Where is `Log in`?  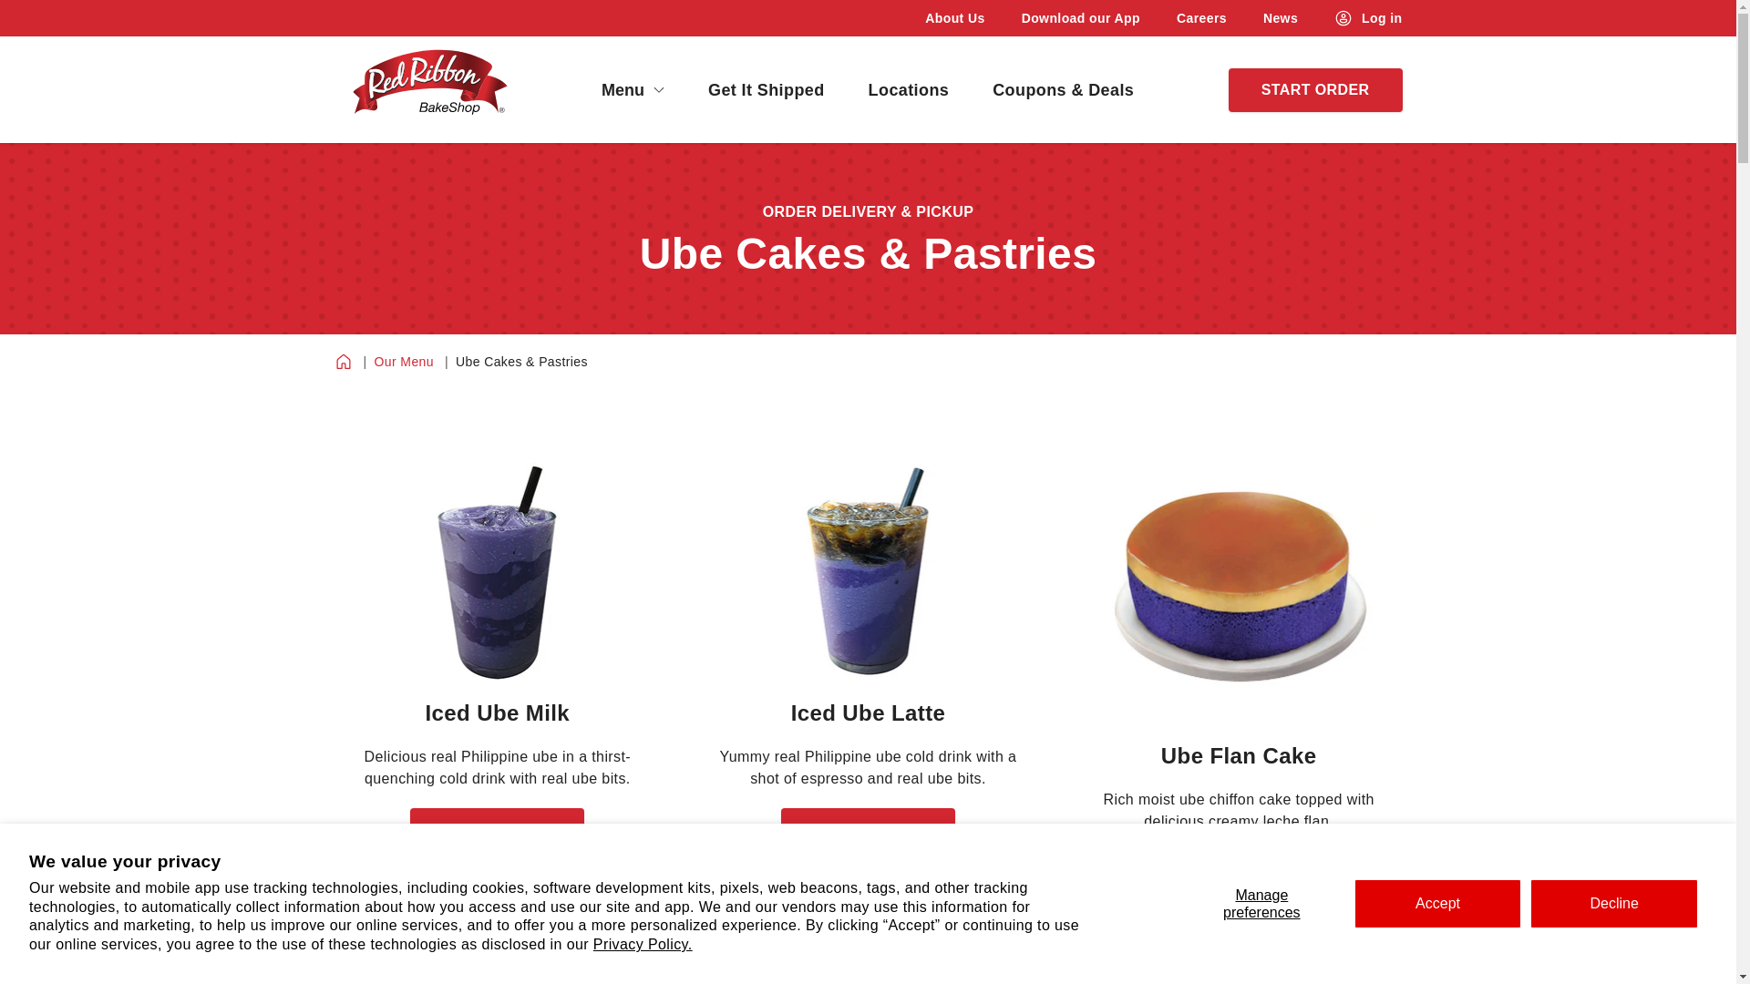
Log in is located at coordinates (1367, 18).